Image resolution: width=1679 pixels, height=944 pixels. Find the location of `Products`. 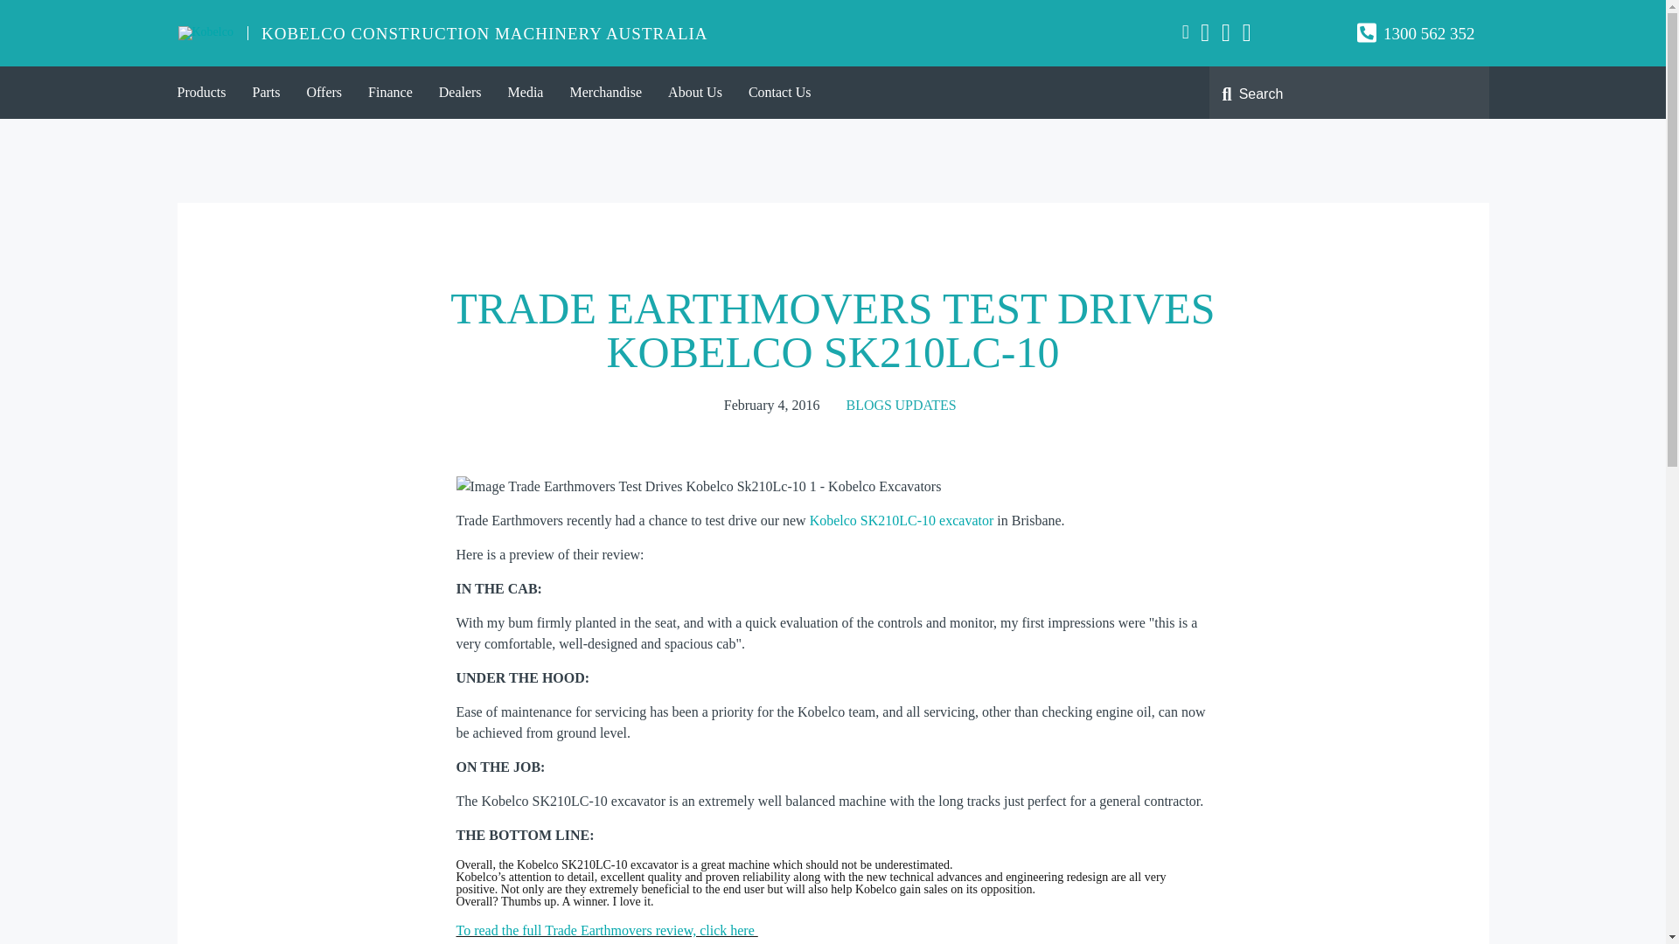

Products is located at coordinates (202, 93).